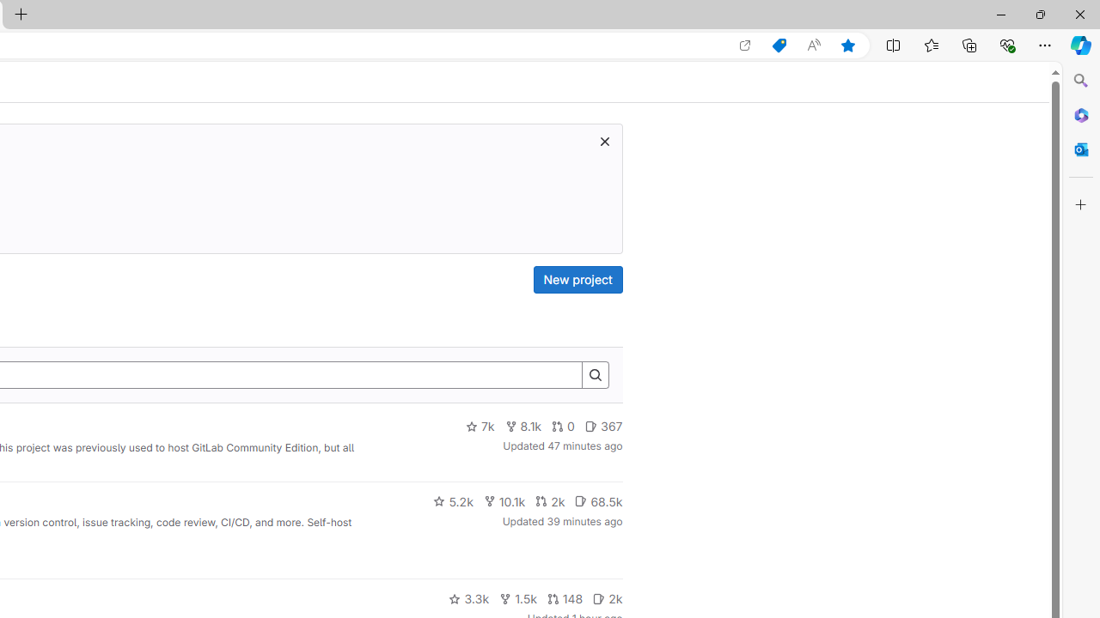 This screenshot has height=618, width=1100. I want to click on New project, so click(577, 280).